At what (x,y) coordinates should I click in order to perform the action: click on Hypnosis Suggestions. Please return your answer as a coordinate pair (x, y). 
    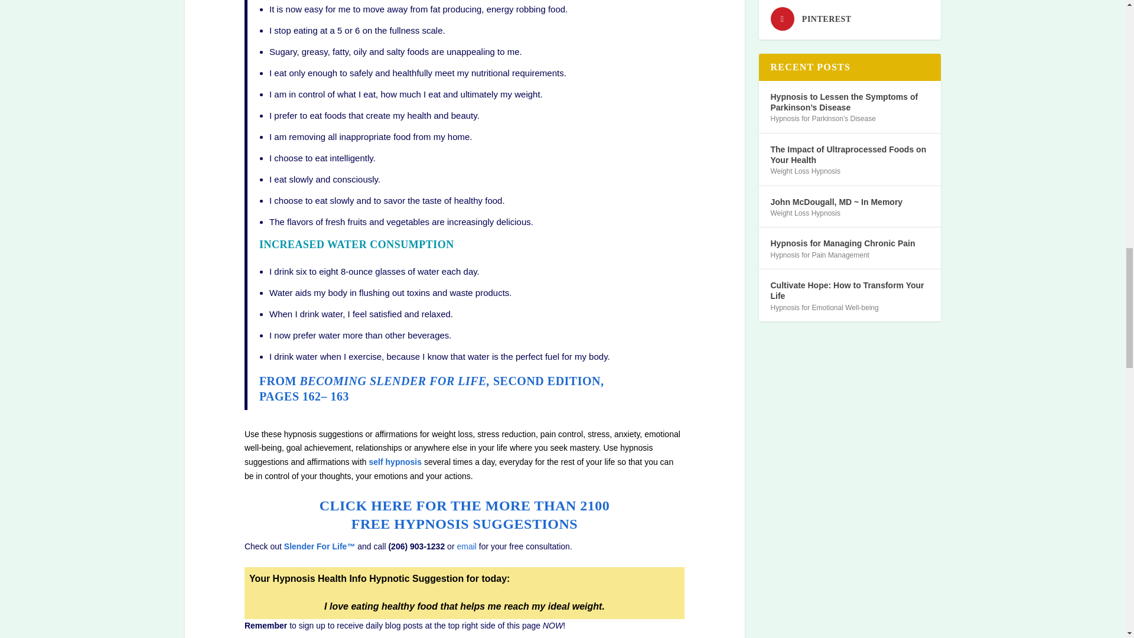
    Looking at the image, I should click on (464, 506).